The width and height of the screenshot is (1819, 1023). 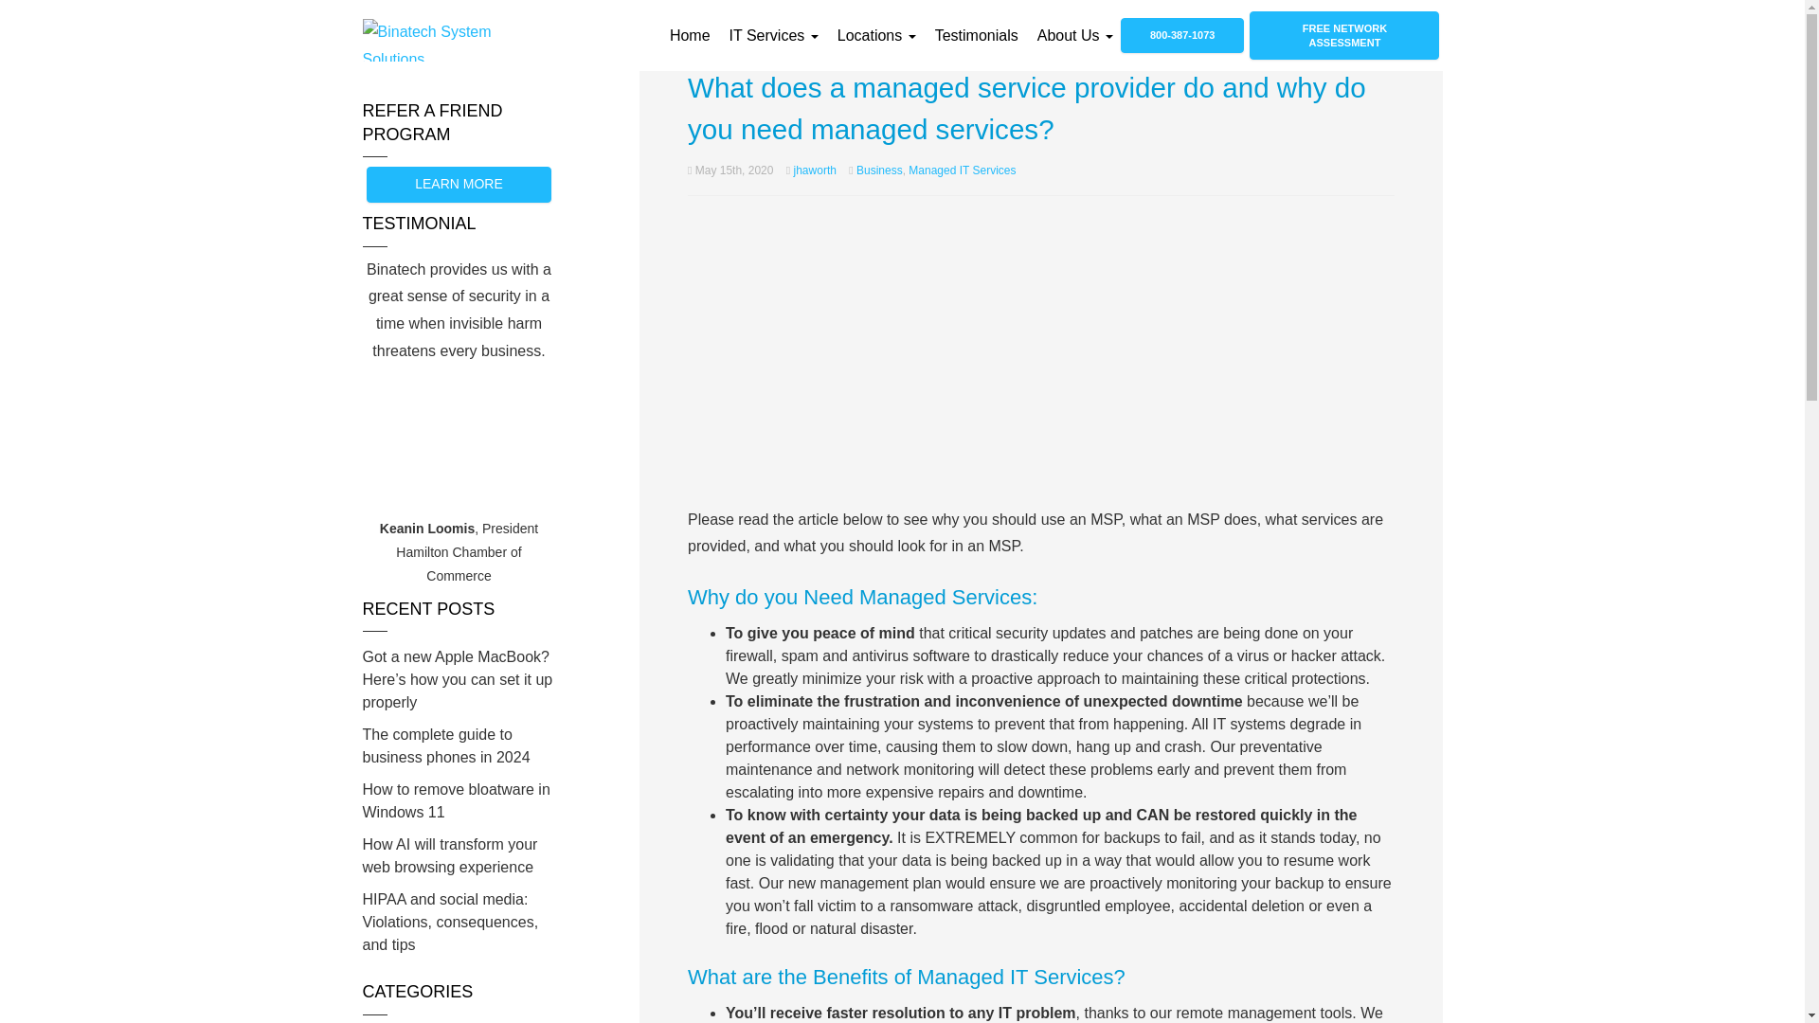 What do you see at coordinates (1075, 36) in the screenshot?
I see `About Us` at bounding box center [1075, 36].